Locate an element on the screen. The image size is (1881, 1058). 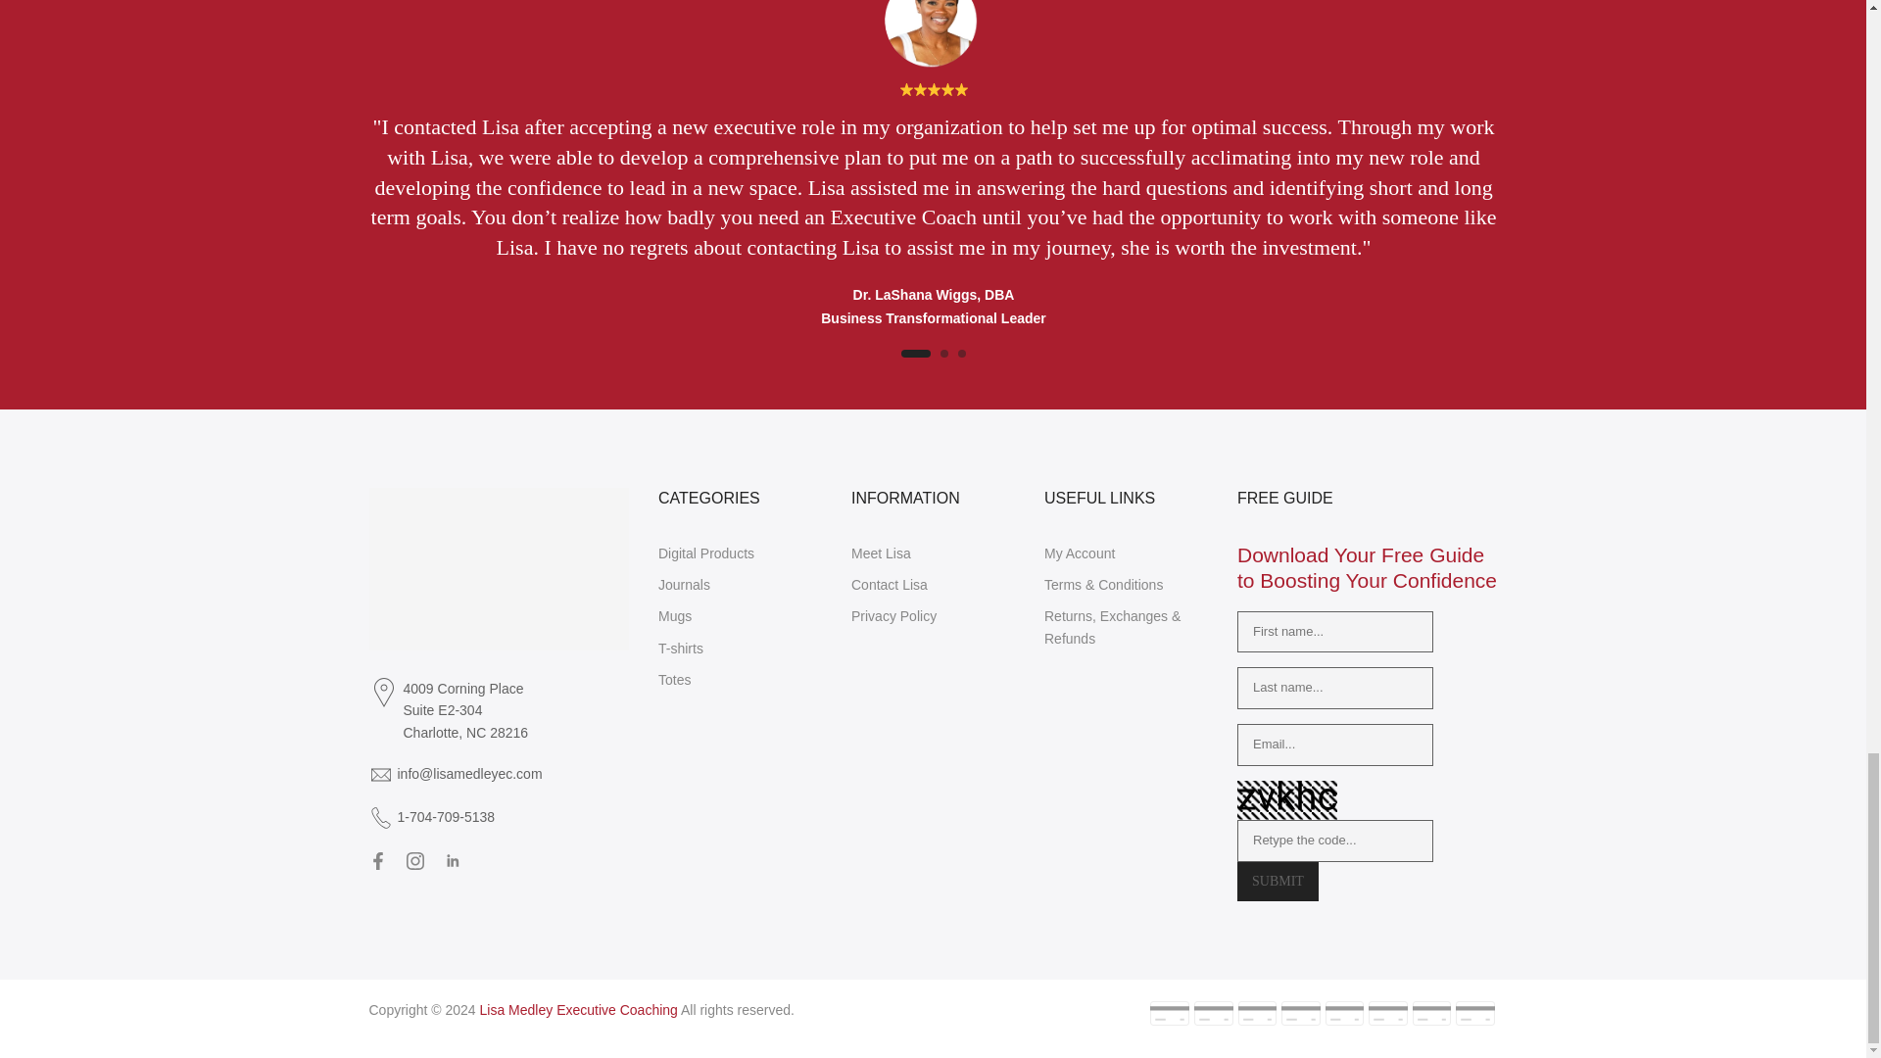
Meet Lisa is located at coordinates (881, 553).